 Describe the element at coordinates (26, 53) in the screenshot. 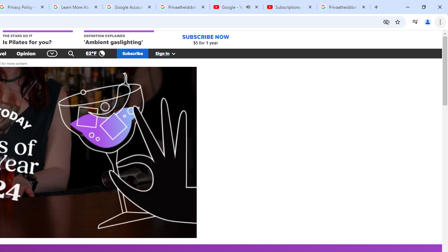

I see `Opinion` at that location.